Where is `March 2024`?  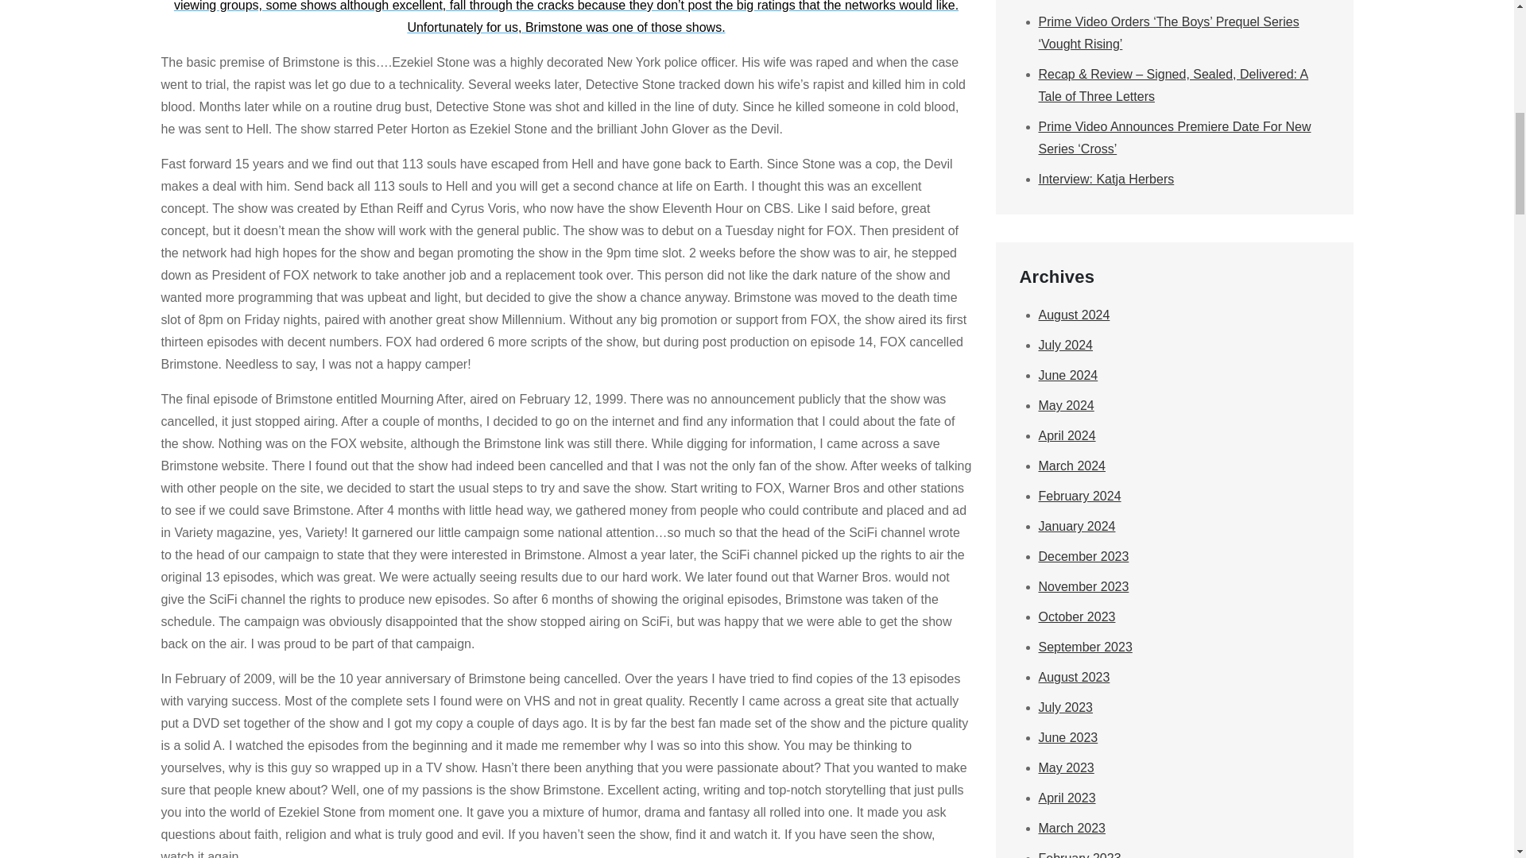
March 2024 is located at coordinates (1071, 466).